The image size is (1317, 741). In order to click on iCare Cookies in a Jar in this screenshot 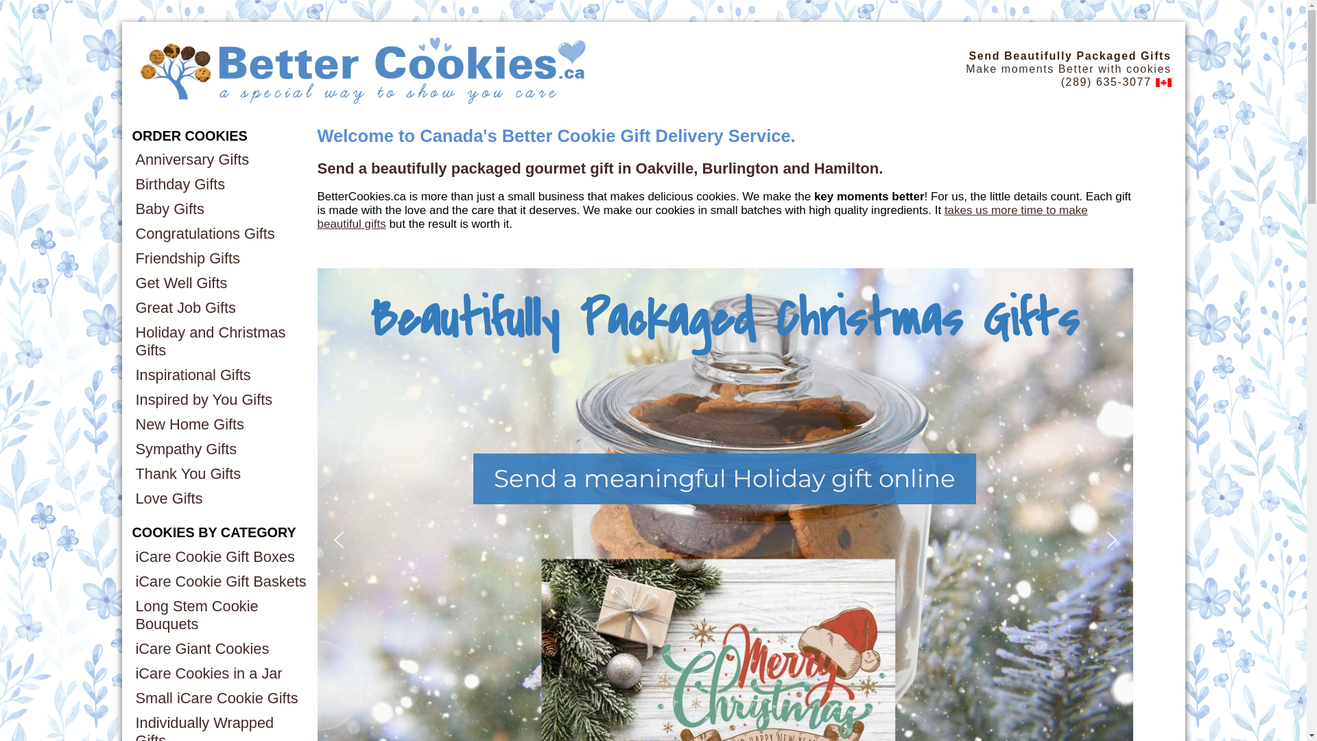, I will do `click(221, 674)`.